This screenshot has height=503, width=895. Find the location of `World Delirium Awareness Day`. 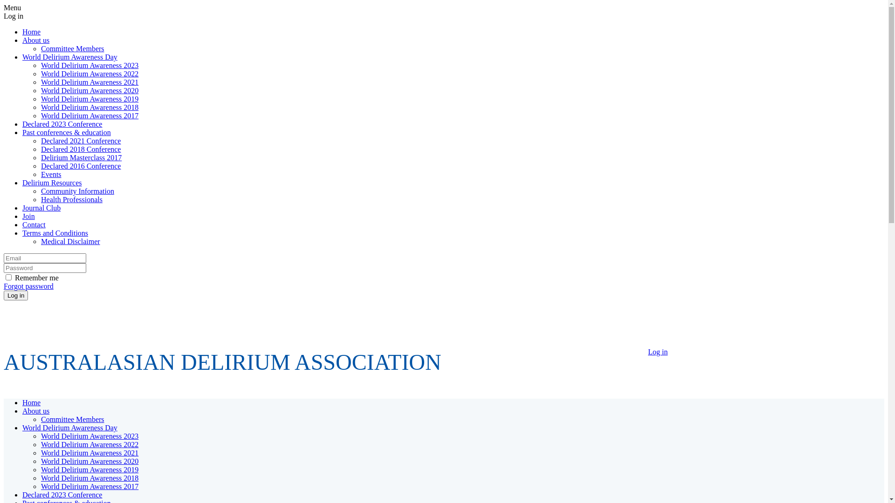

World Delirium Awareness Day is located at coordinates (70, 428).